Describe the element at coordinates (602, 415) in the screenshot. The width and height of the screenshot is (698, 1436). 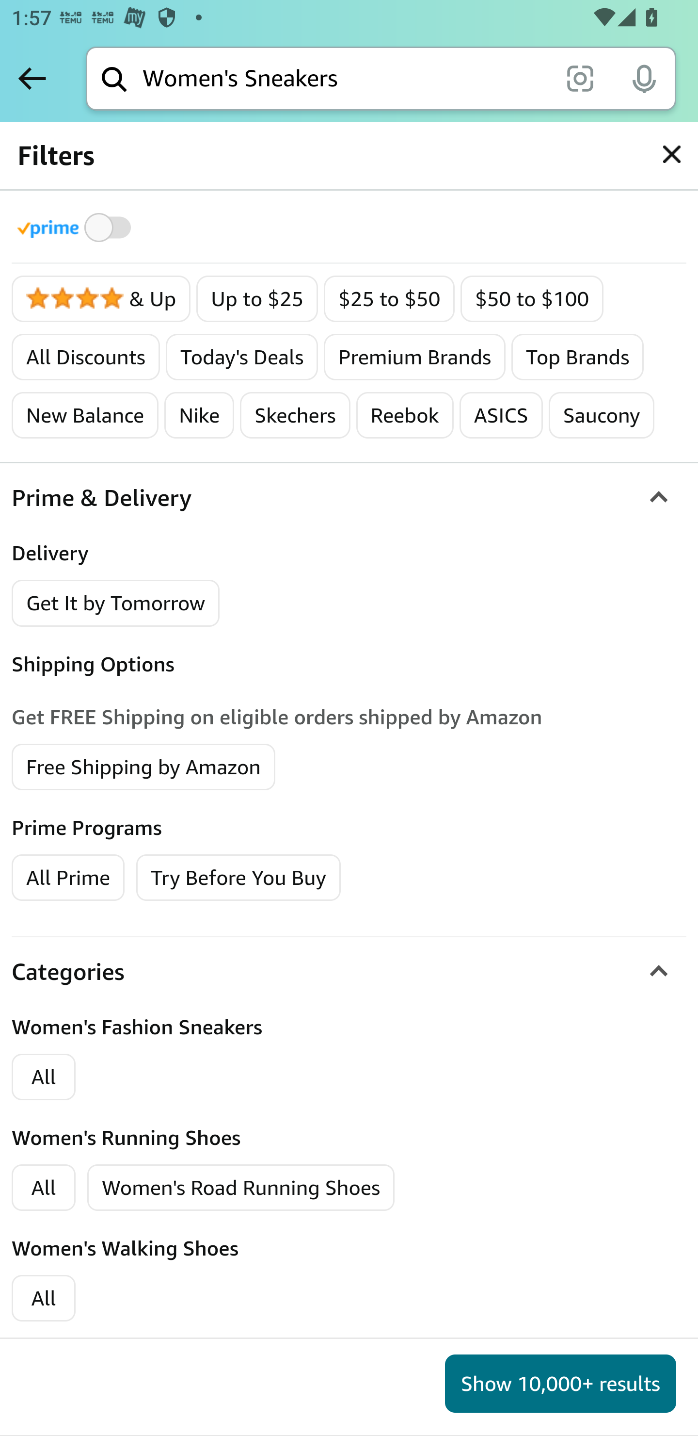
I see `Saucony` at that location.